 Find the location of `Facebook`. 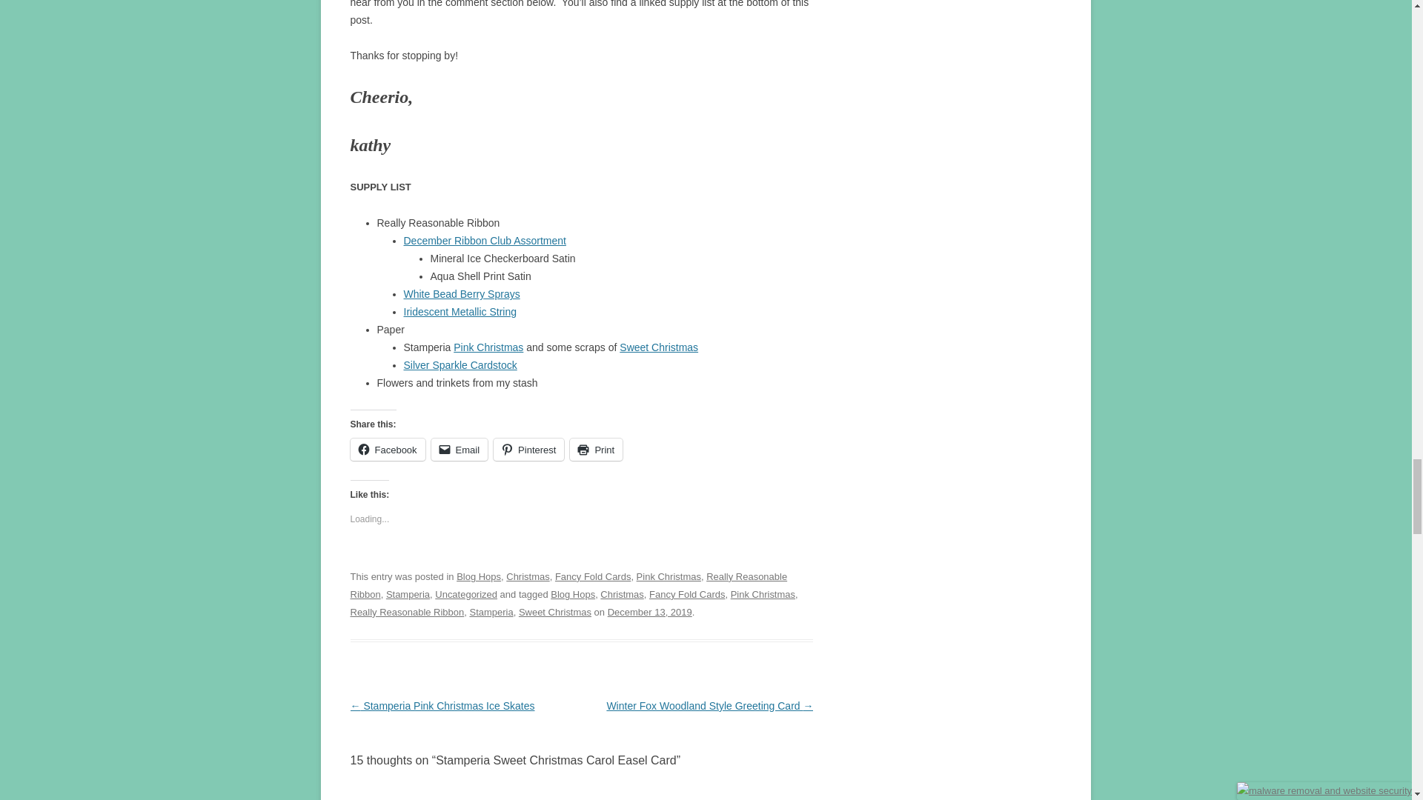

Facebook is located at coordinates (387, 449).